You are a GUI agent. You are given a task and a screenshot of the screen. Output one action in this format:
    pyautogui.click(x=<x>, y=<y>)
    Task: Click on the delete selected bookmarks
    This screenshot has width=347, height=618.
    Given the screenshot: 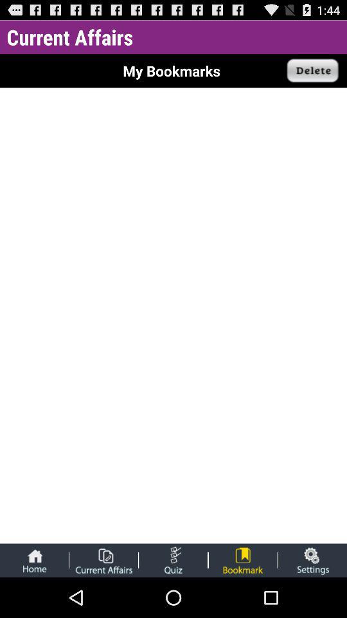 What is the action you would take?
    pyautogui.click(x=313, y=71)
    